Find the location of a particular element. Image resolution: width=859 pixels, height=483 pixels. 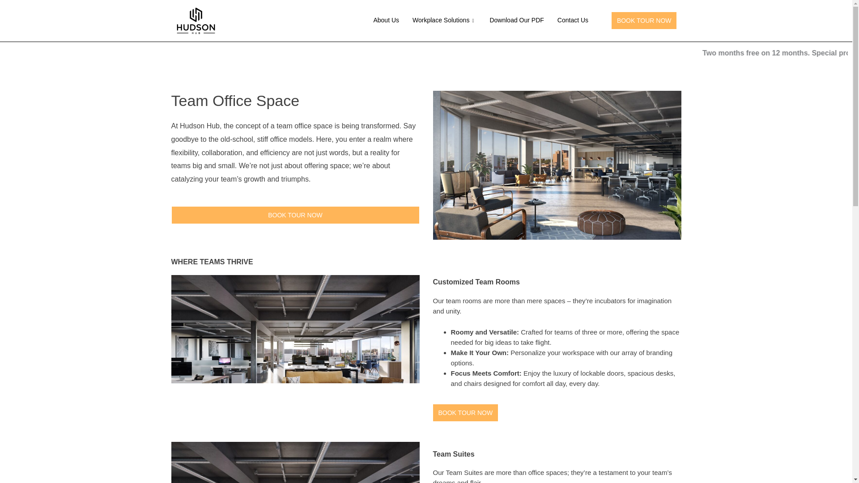

Workplace Solutions is located at coordinates (444, 21).